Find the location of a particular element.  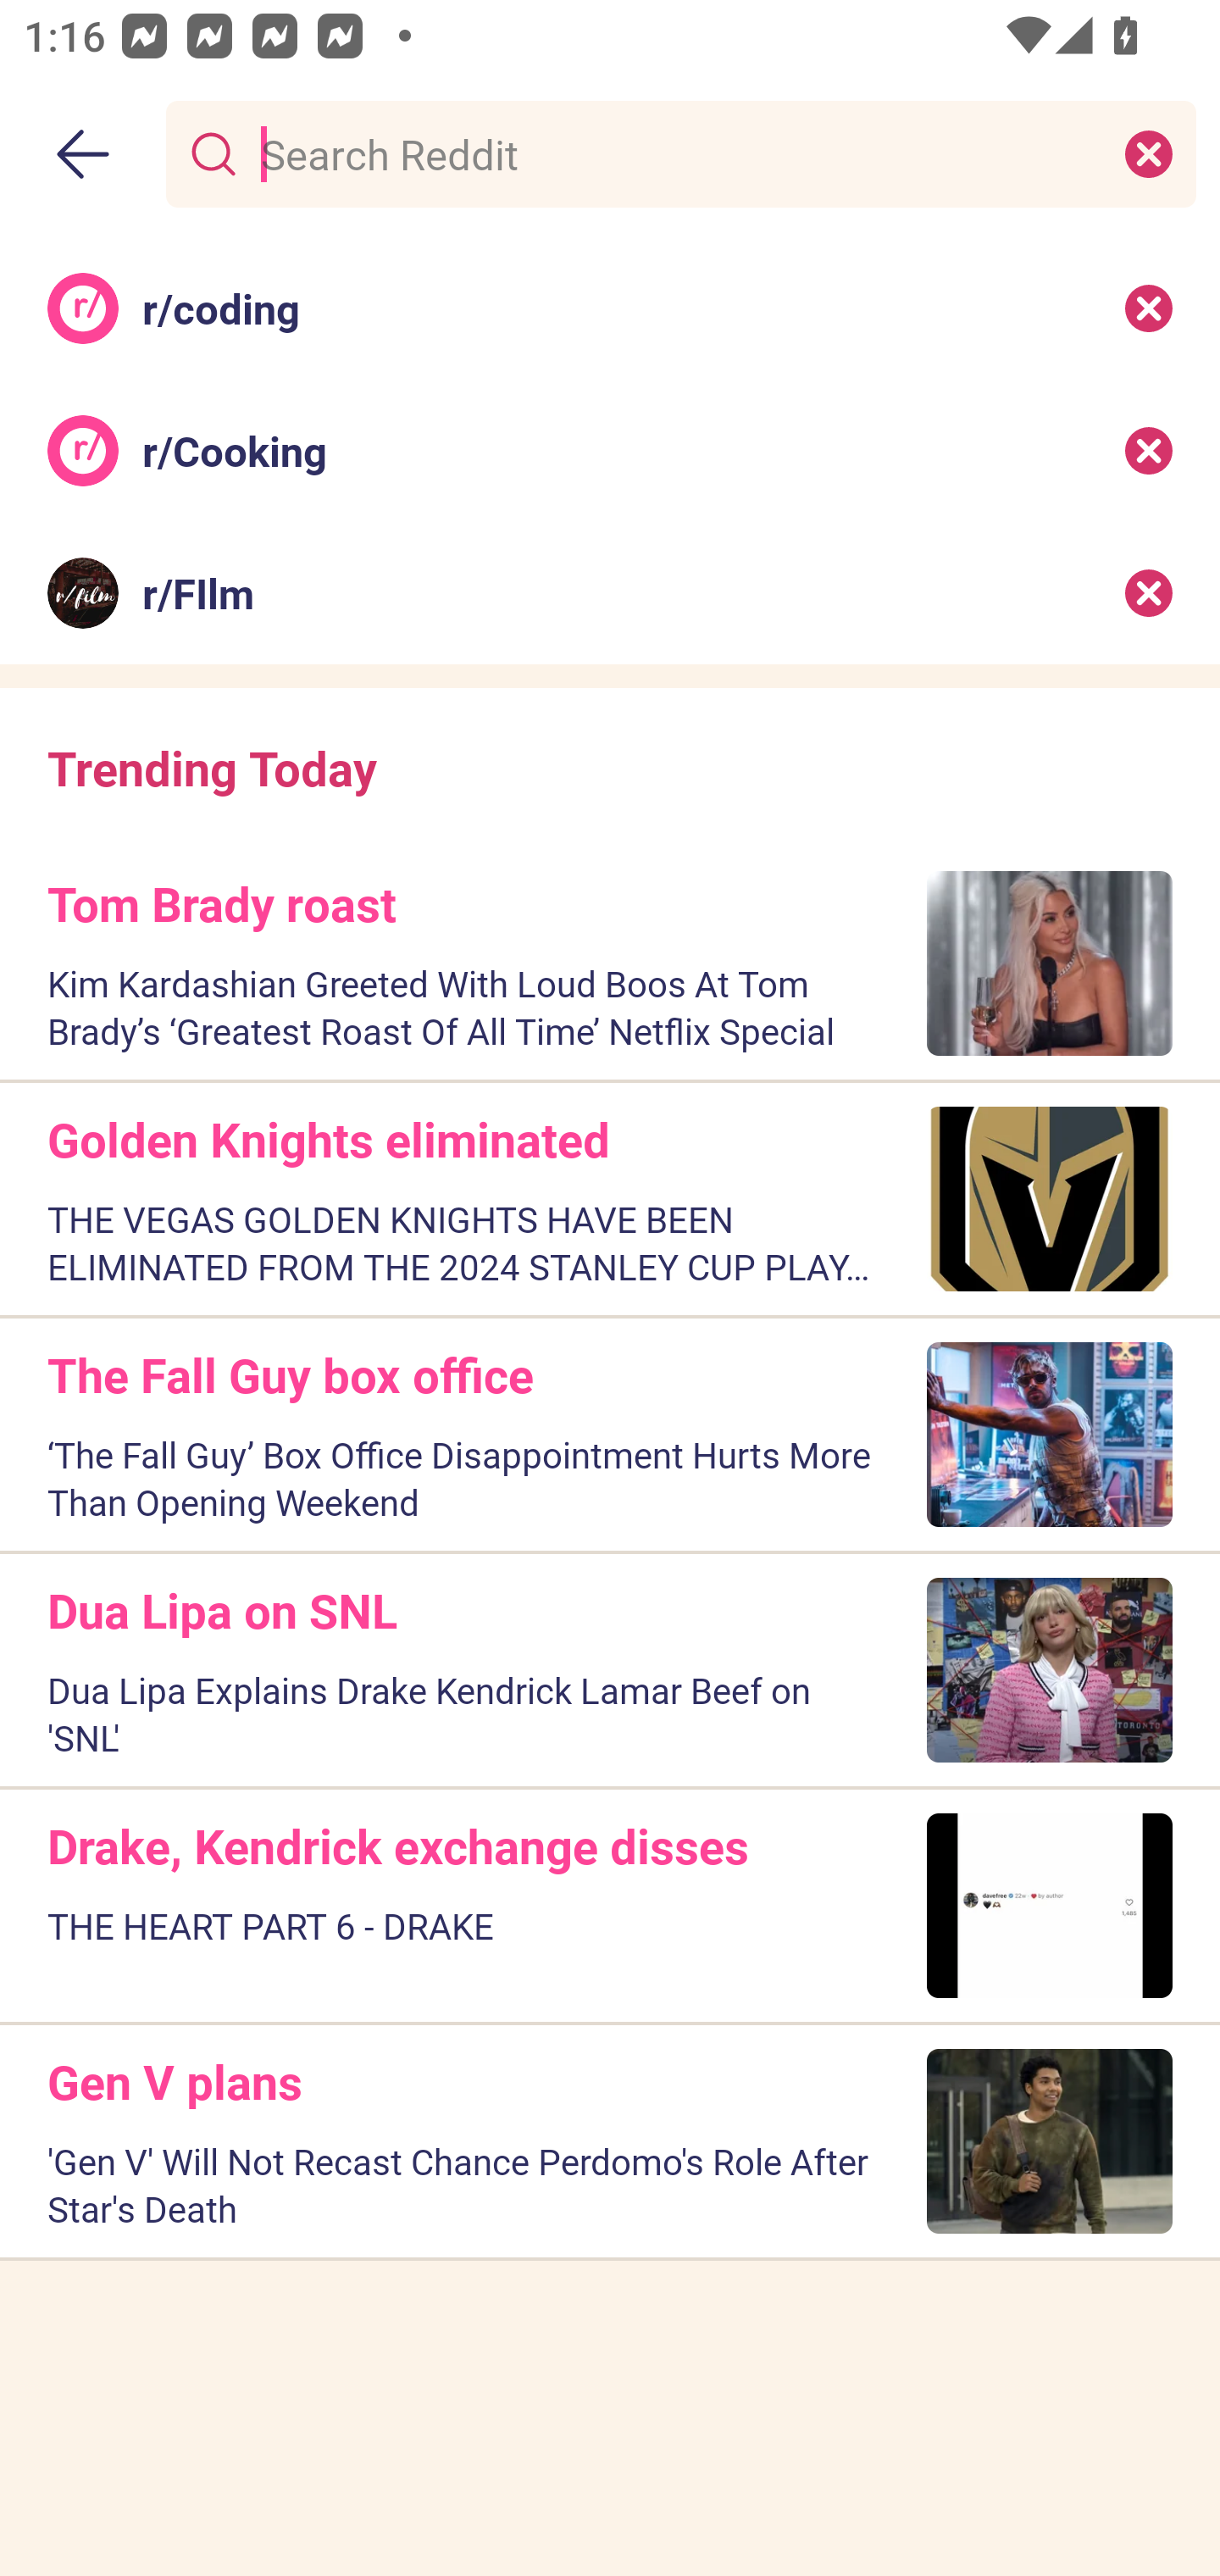

r/Cooking Recent search: r/Cooking Remove is located at coordinates (610, 451).